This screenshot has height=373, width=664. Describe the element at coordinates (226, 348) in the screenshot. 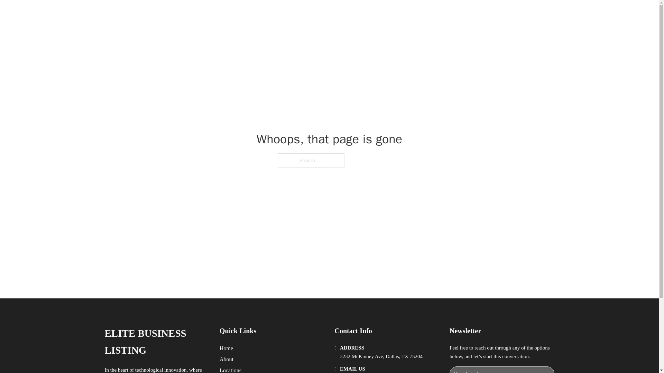

I see `Home` at that location.